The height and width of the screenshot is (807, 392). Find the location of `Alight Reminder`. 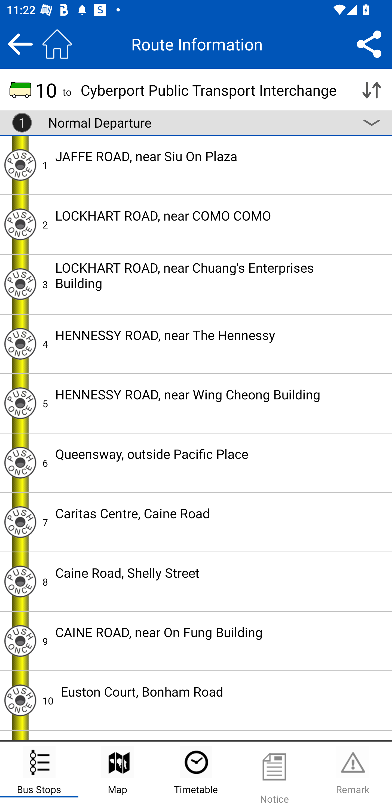

Alight Reminder is located at coordinates (20, 165).